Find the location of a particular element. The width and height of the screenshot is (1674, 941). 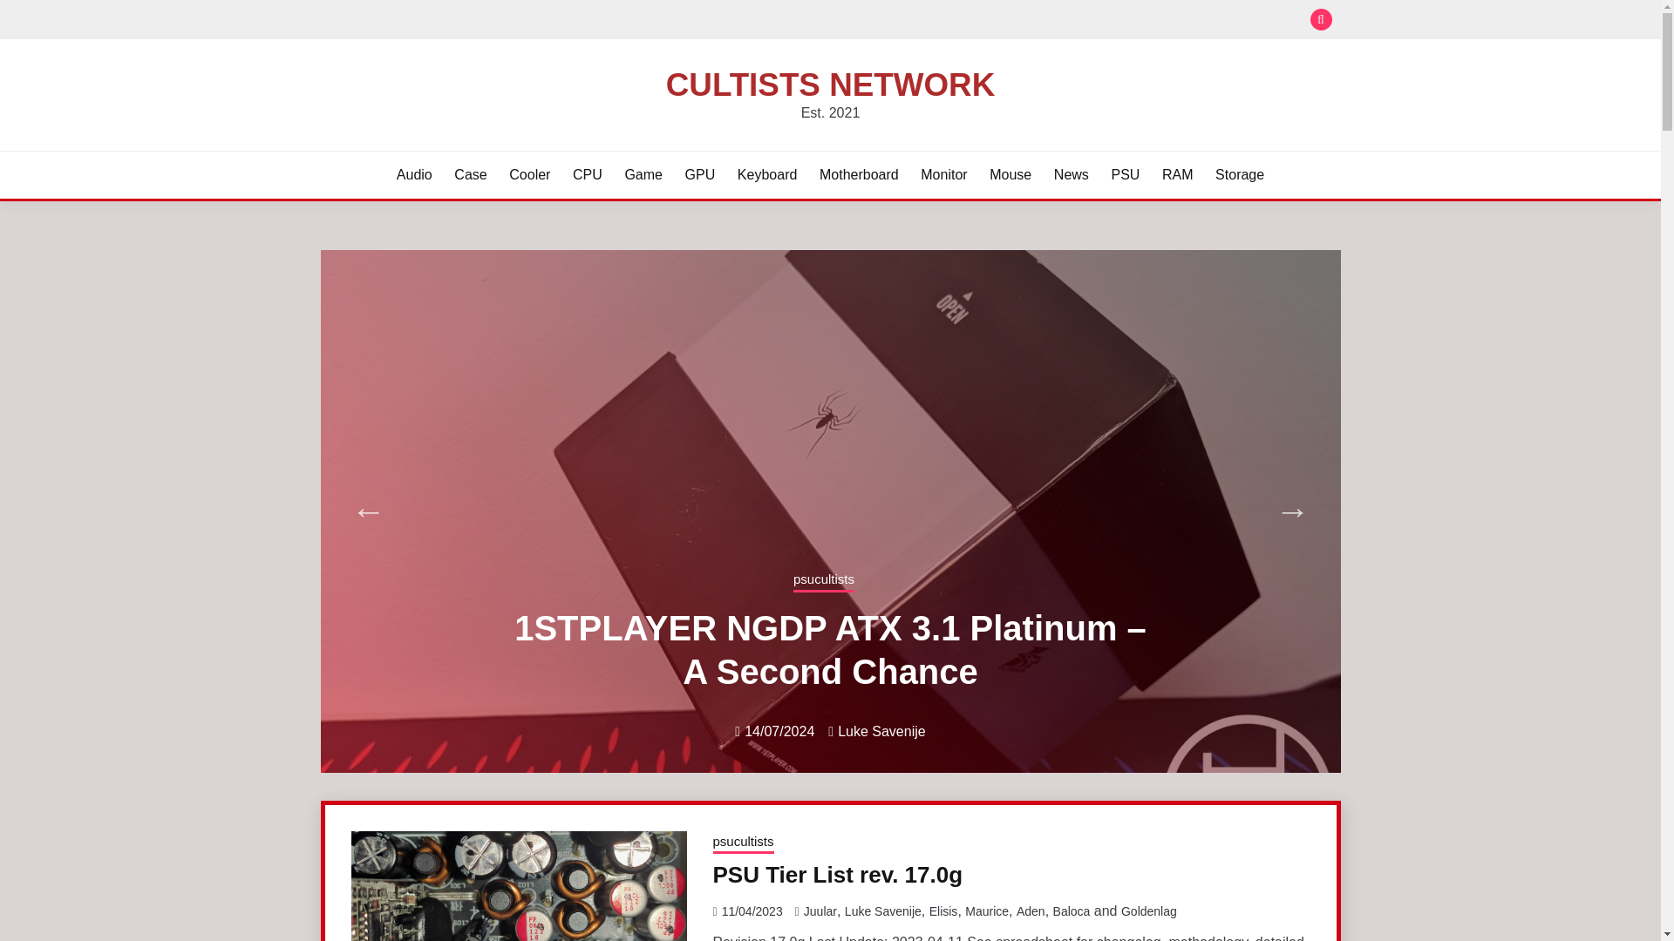

CPU is located at coordinates (588, 174).